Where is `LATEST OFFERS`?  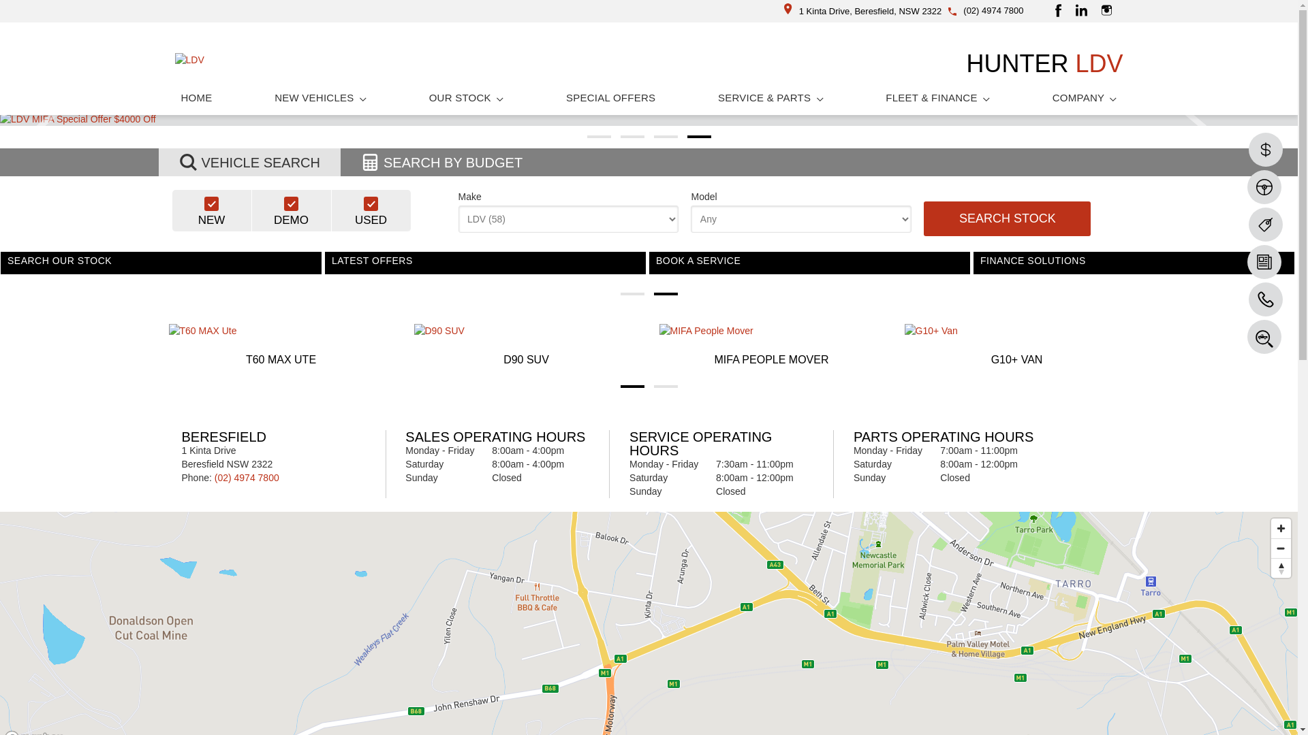
LATEST OFFERS is located at coordinates (786, 267).